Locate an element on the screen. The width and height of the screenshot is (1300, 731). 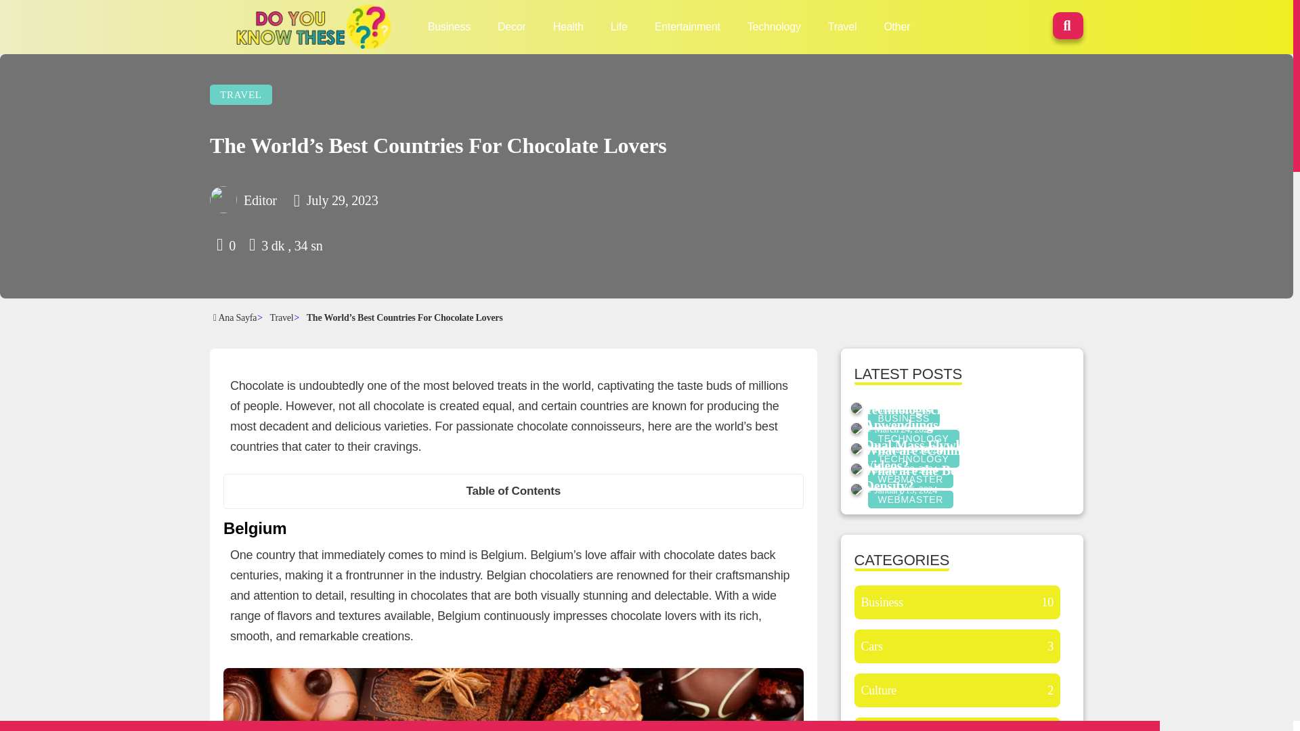
Life is located at coordinates (619, 26).